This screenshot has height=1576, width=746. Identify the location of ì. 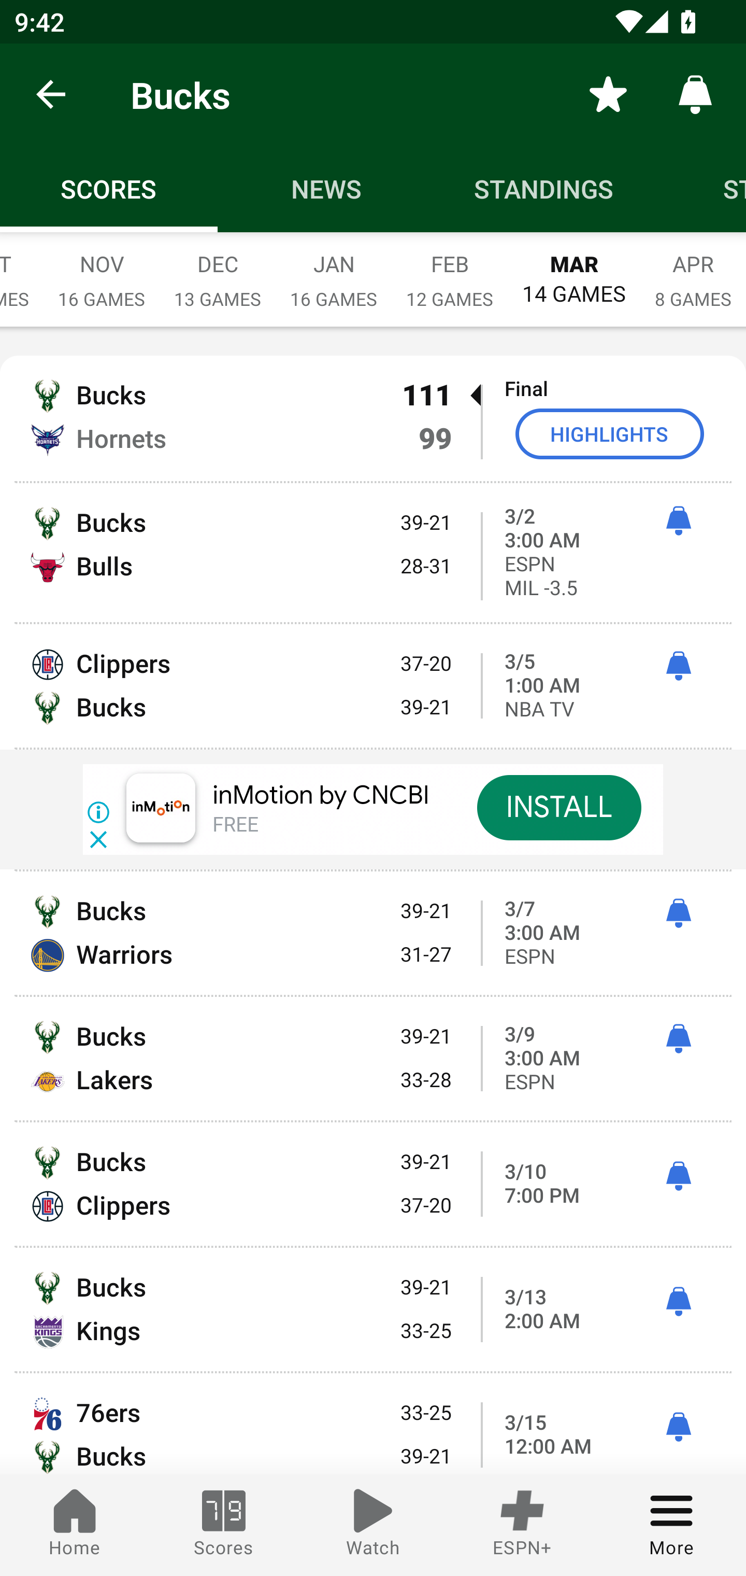
(678, 666).